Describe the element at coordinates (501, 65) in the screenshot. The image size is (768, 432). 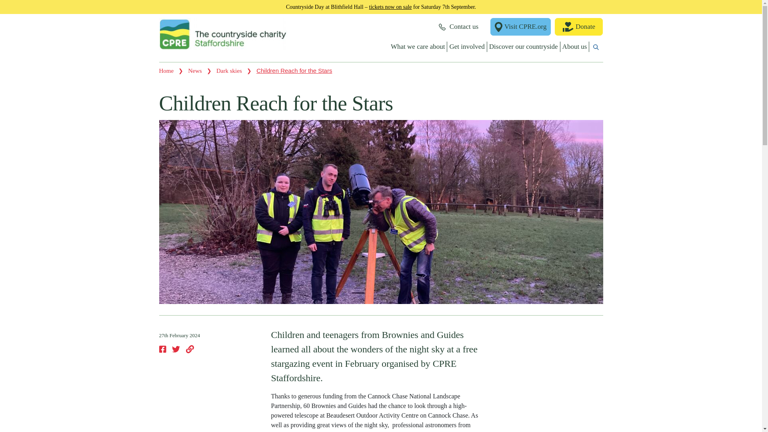
I see `Search` at that location.